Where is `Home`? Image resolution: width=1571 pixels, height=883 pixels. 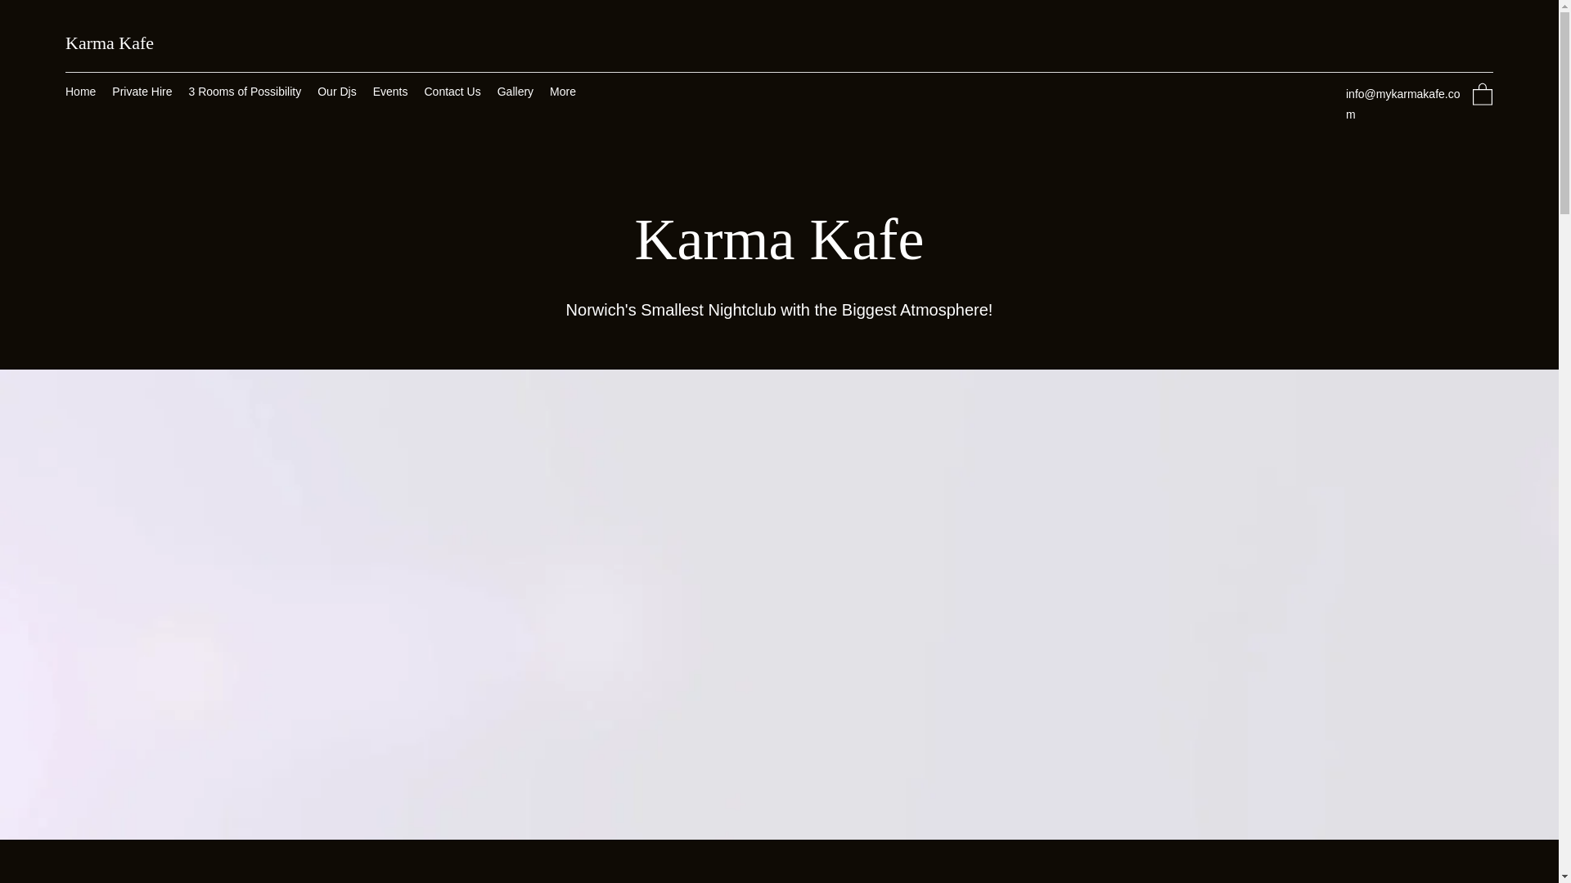
Home is located at coordinates (80, 93).